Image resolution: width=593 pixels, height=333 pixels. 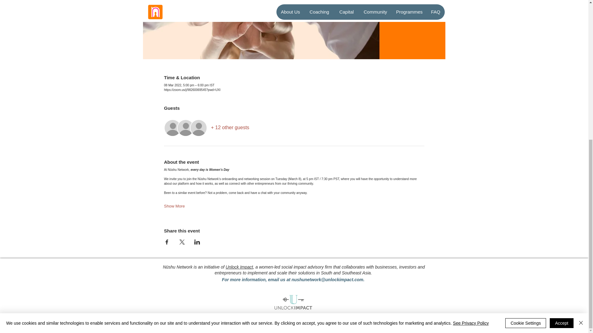 What do you see at coordinates (526, 85) in the screenshot?
I see `Cookie Settings` at bounding box center [526, 85].